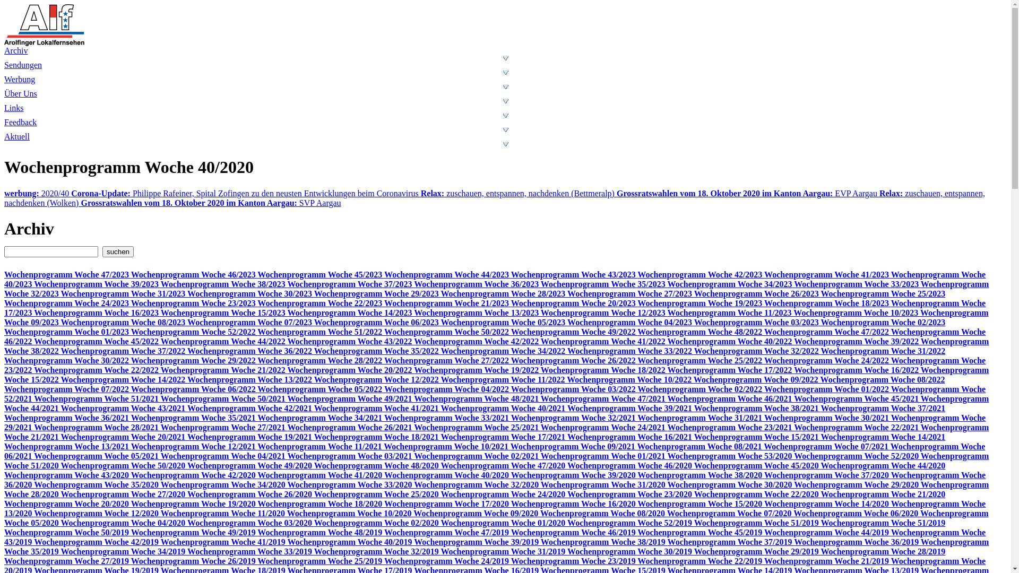 This screenshot has width=1019, height=573. I want to click on Wochenprogramm Woche 14/2022, so click(124, 380).